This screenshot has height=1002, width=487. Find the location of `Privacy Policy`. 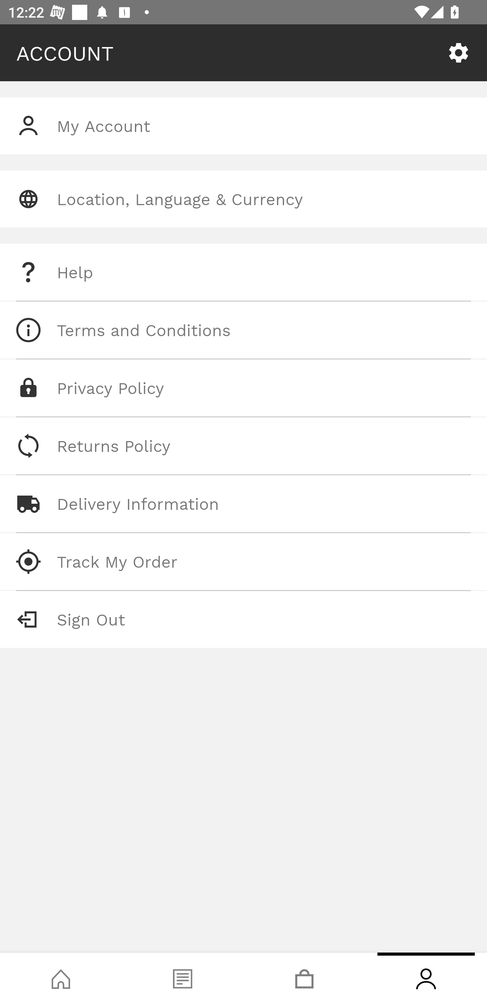

Privacy Policy is located at coordinates (243, 388).